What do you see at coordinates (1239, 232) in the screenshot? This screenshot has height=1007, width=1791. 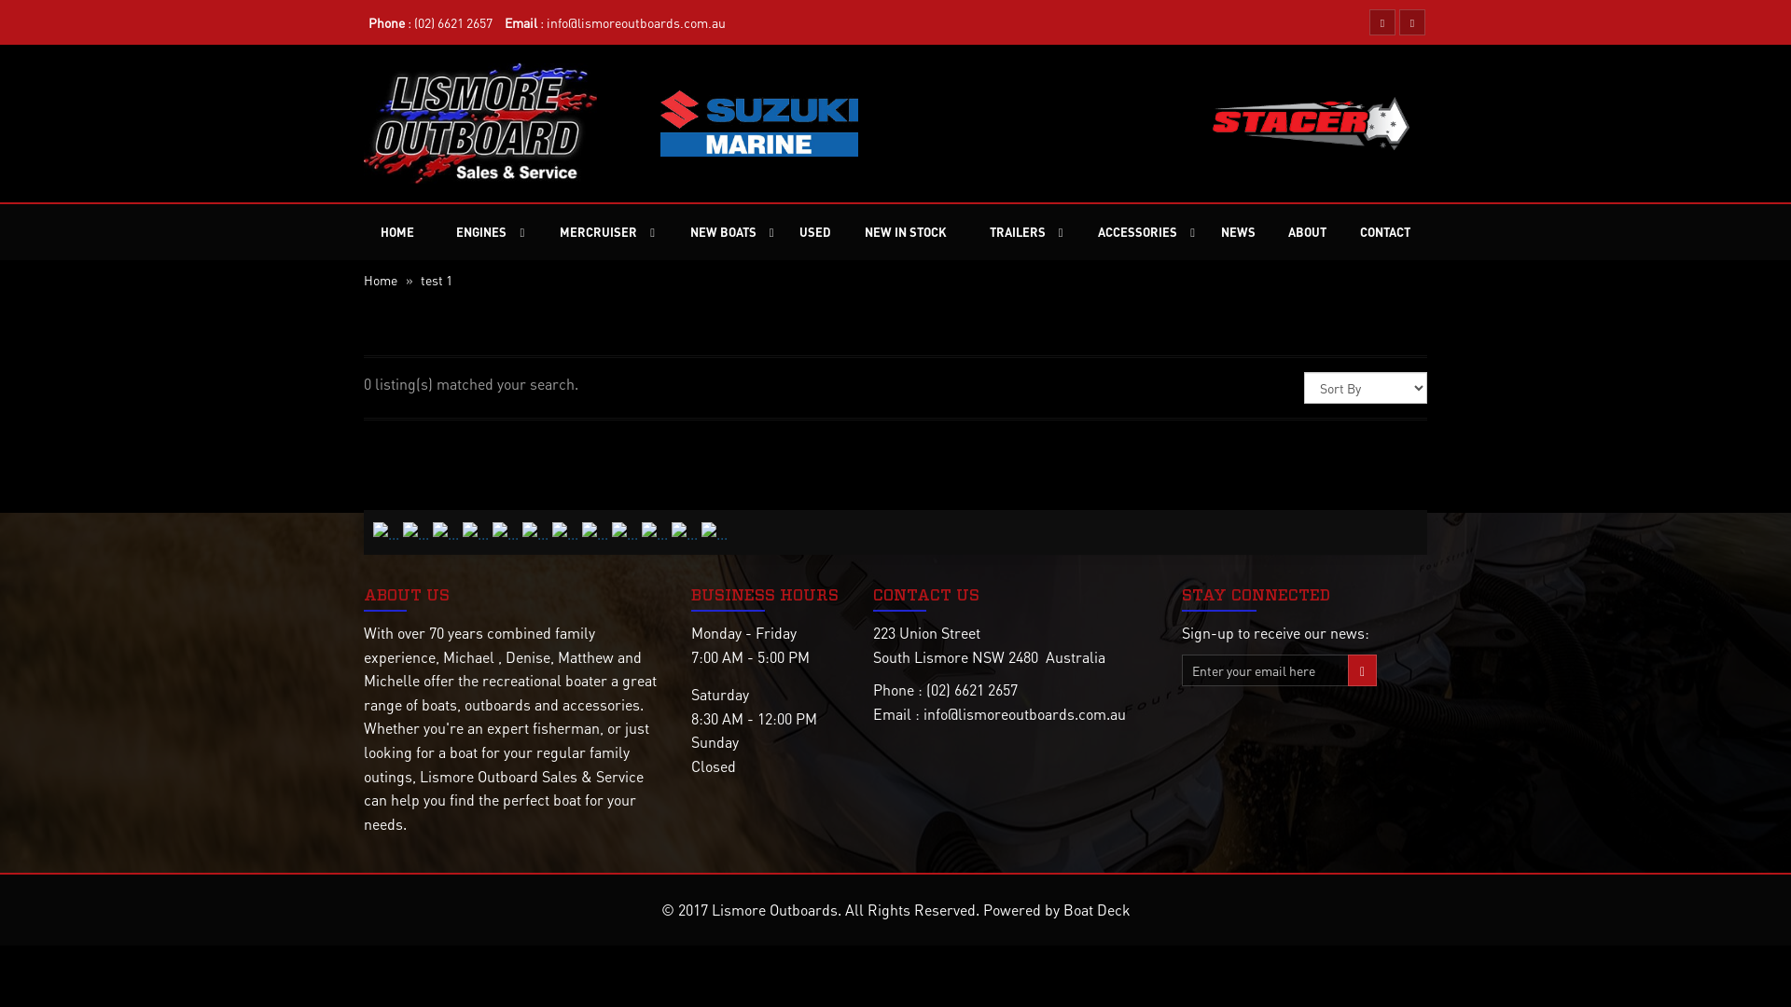 I see `NEWS` at bounding box center [1239, 232].